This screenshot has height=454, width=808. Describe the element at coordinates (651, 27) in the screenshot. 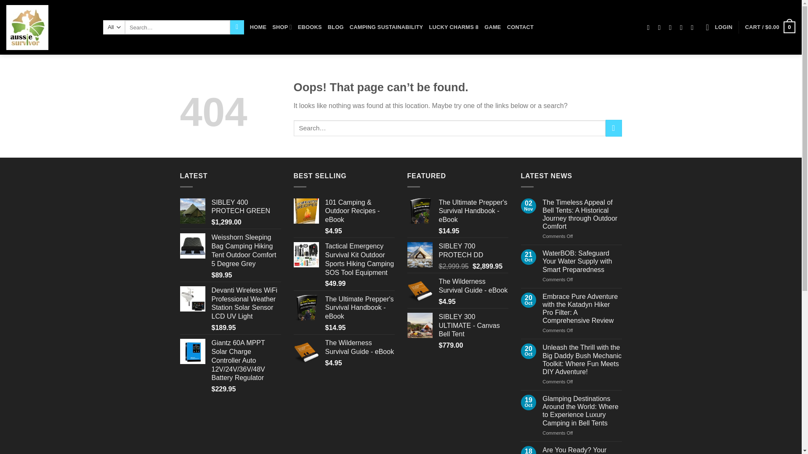

I see `Follow on Facebook` at that location.